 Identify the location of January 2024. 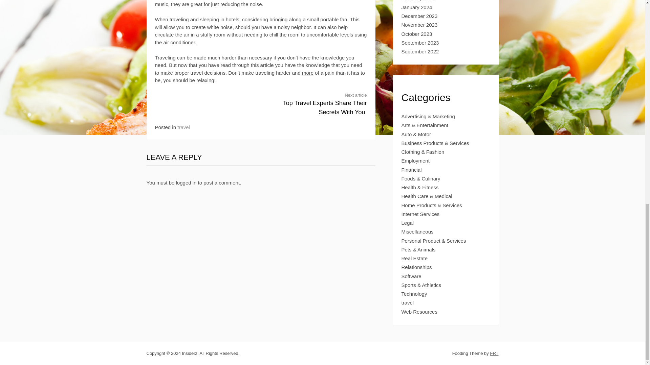
(417, 7).